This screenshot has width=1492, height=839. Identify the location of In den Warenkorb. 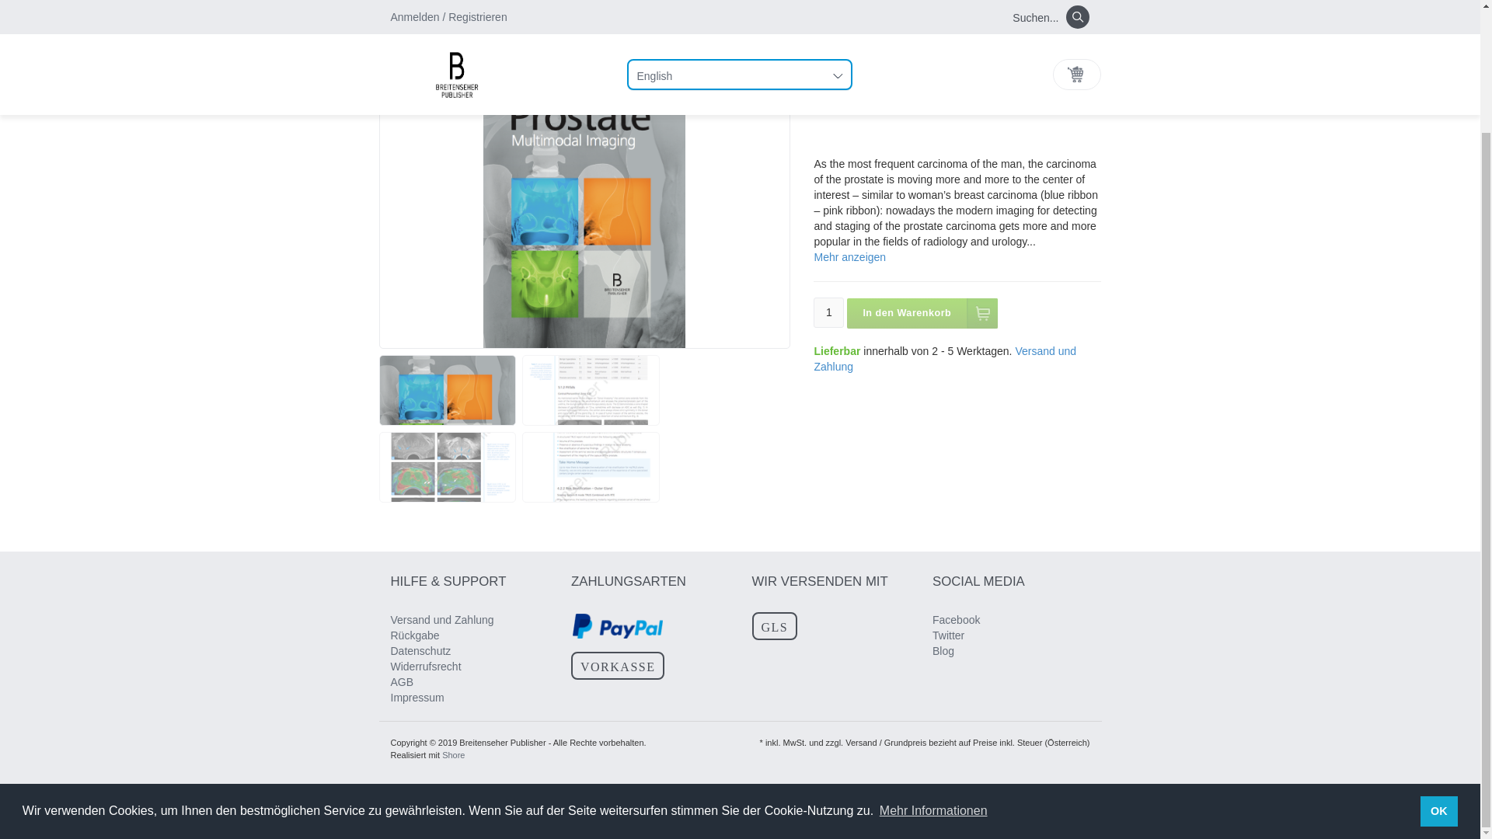
(922, 314).